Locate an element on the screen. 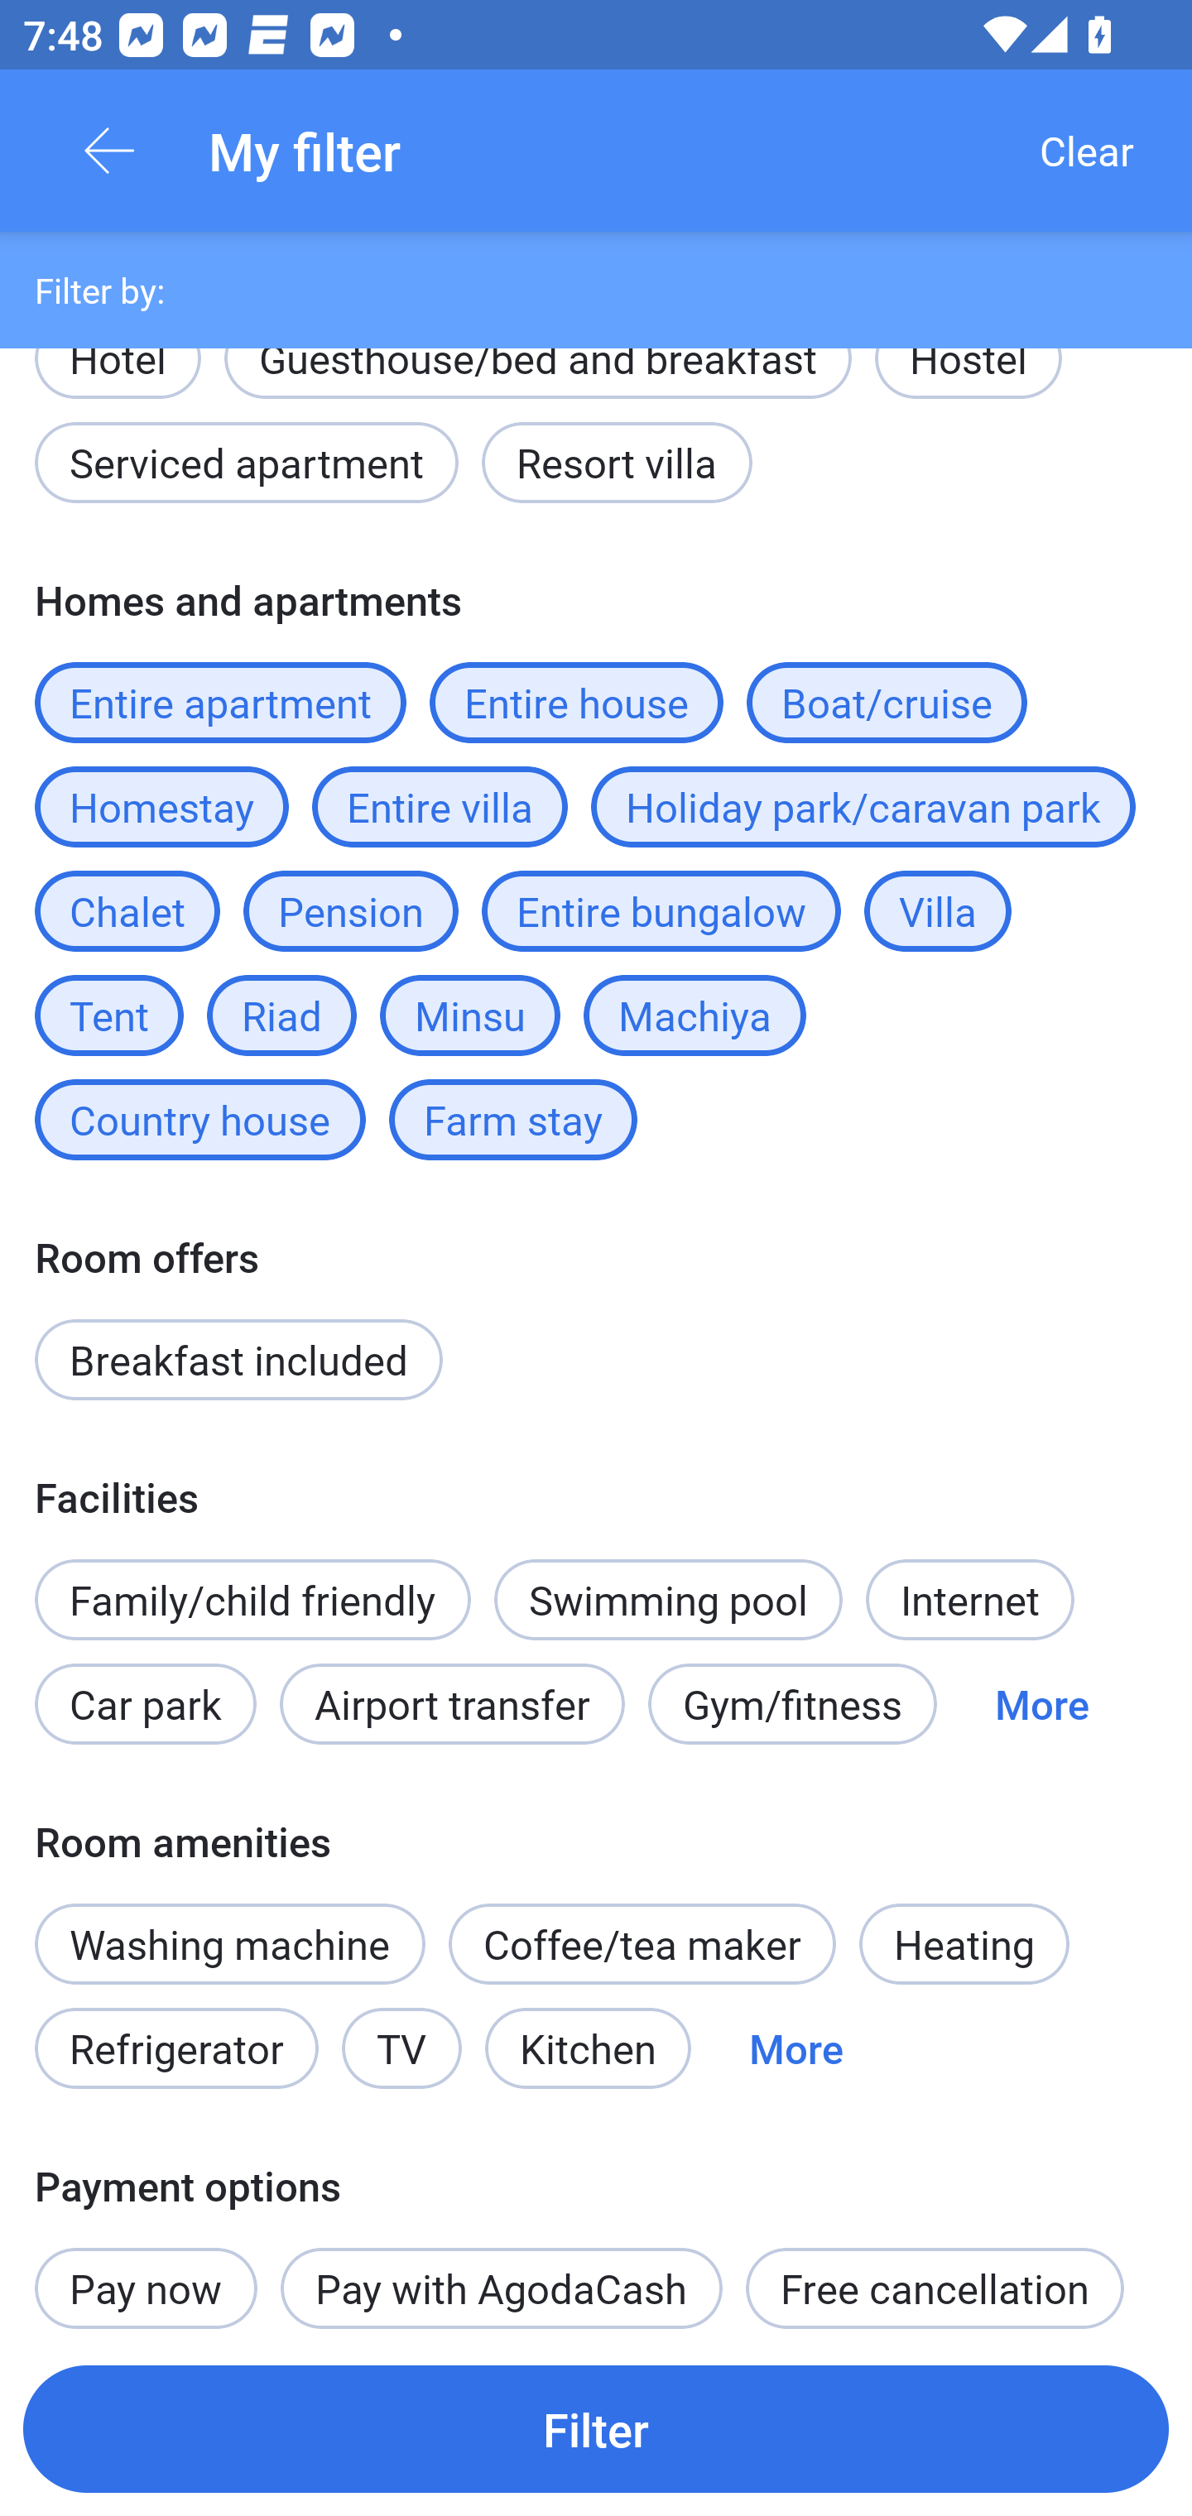 The height and width of the screenshot is (2516, 1192). Washing machine is located at coordinates (230, 1943).